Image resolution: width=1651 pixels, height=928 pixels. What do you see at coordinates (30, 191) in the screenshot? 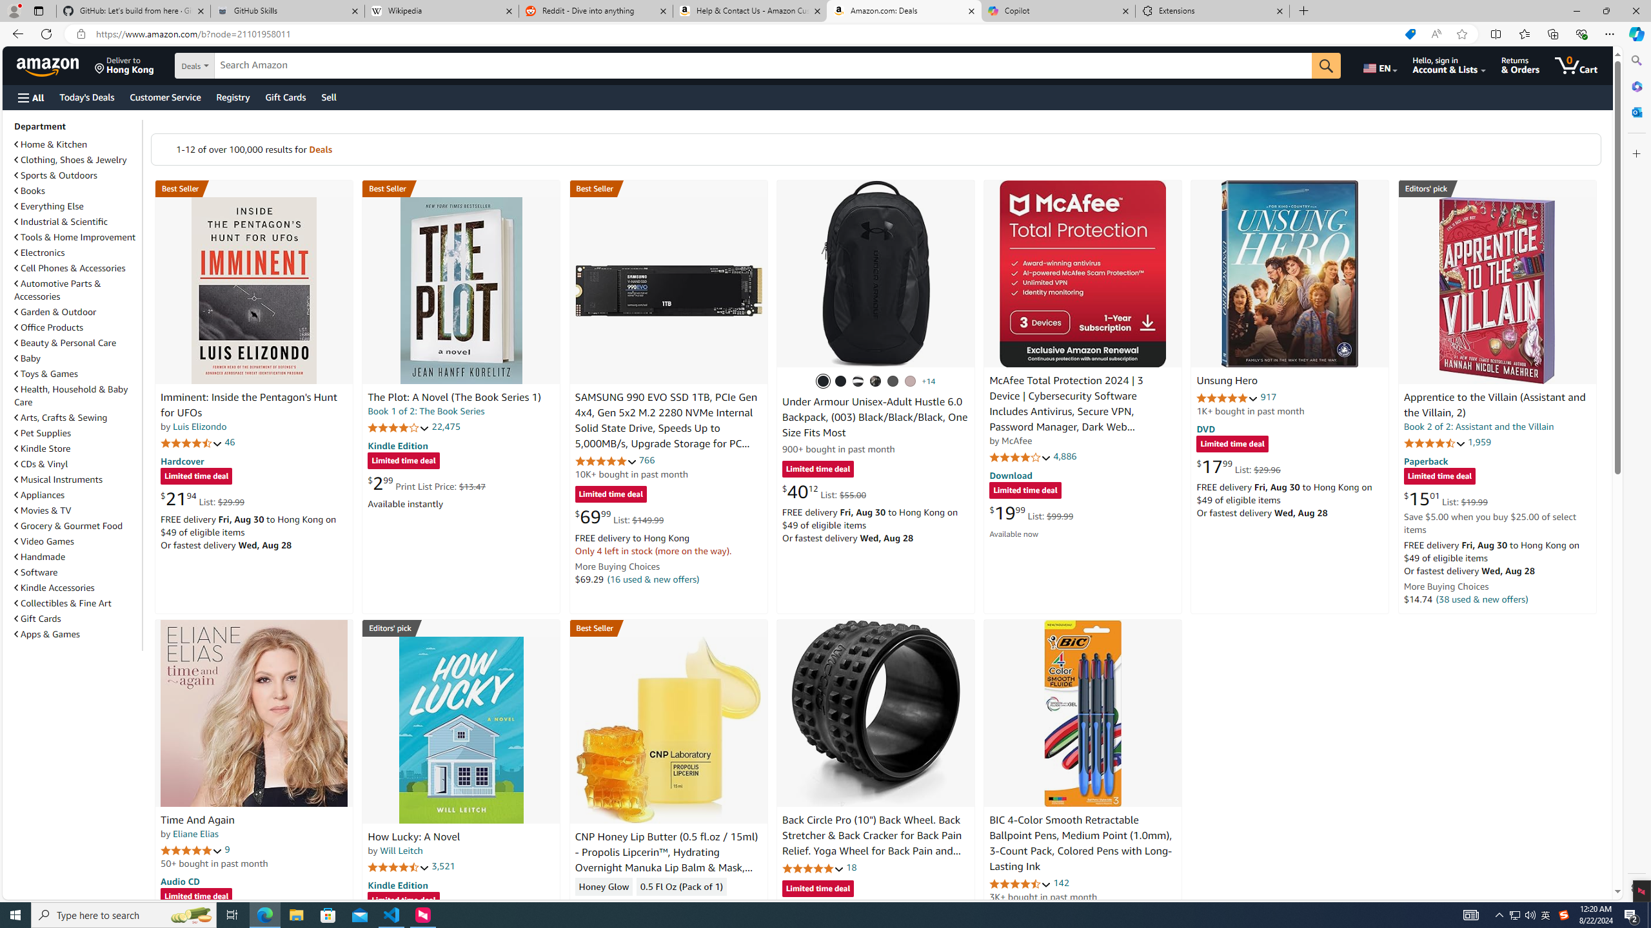
I see `Books` at bounding box center [30, 191].